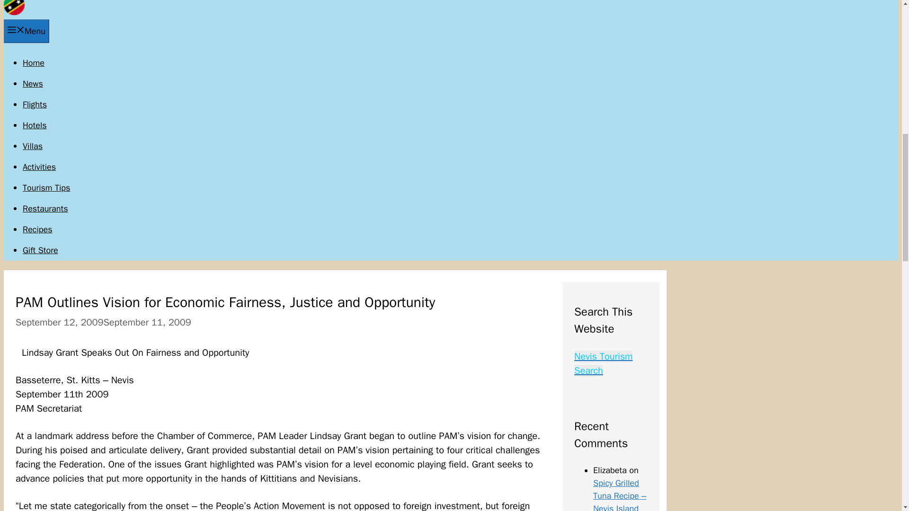  I want to click on News, so click(33, 83).